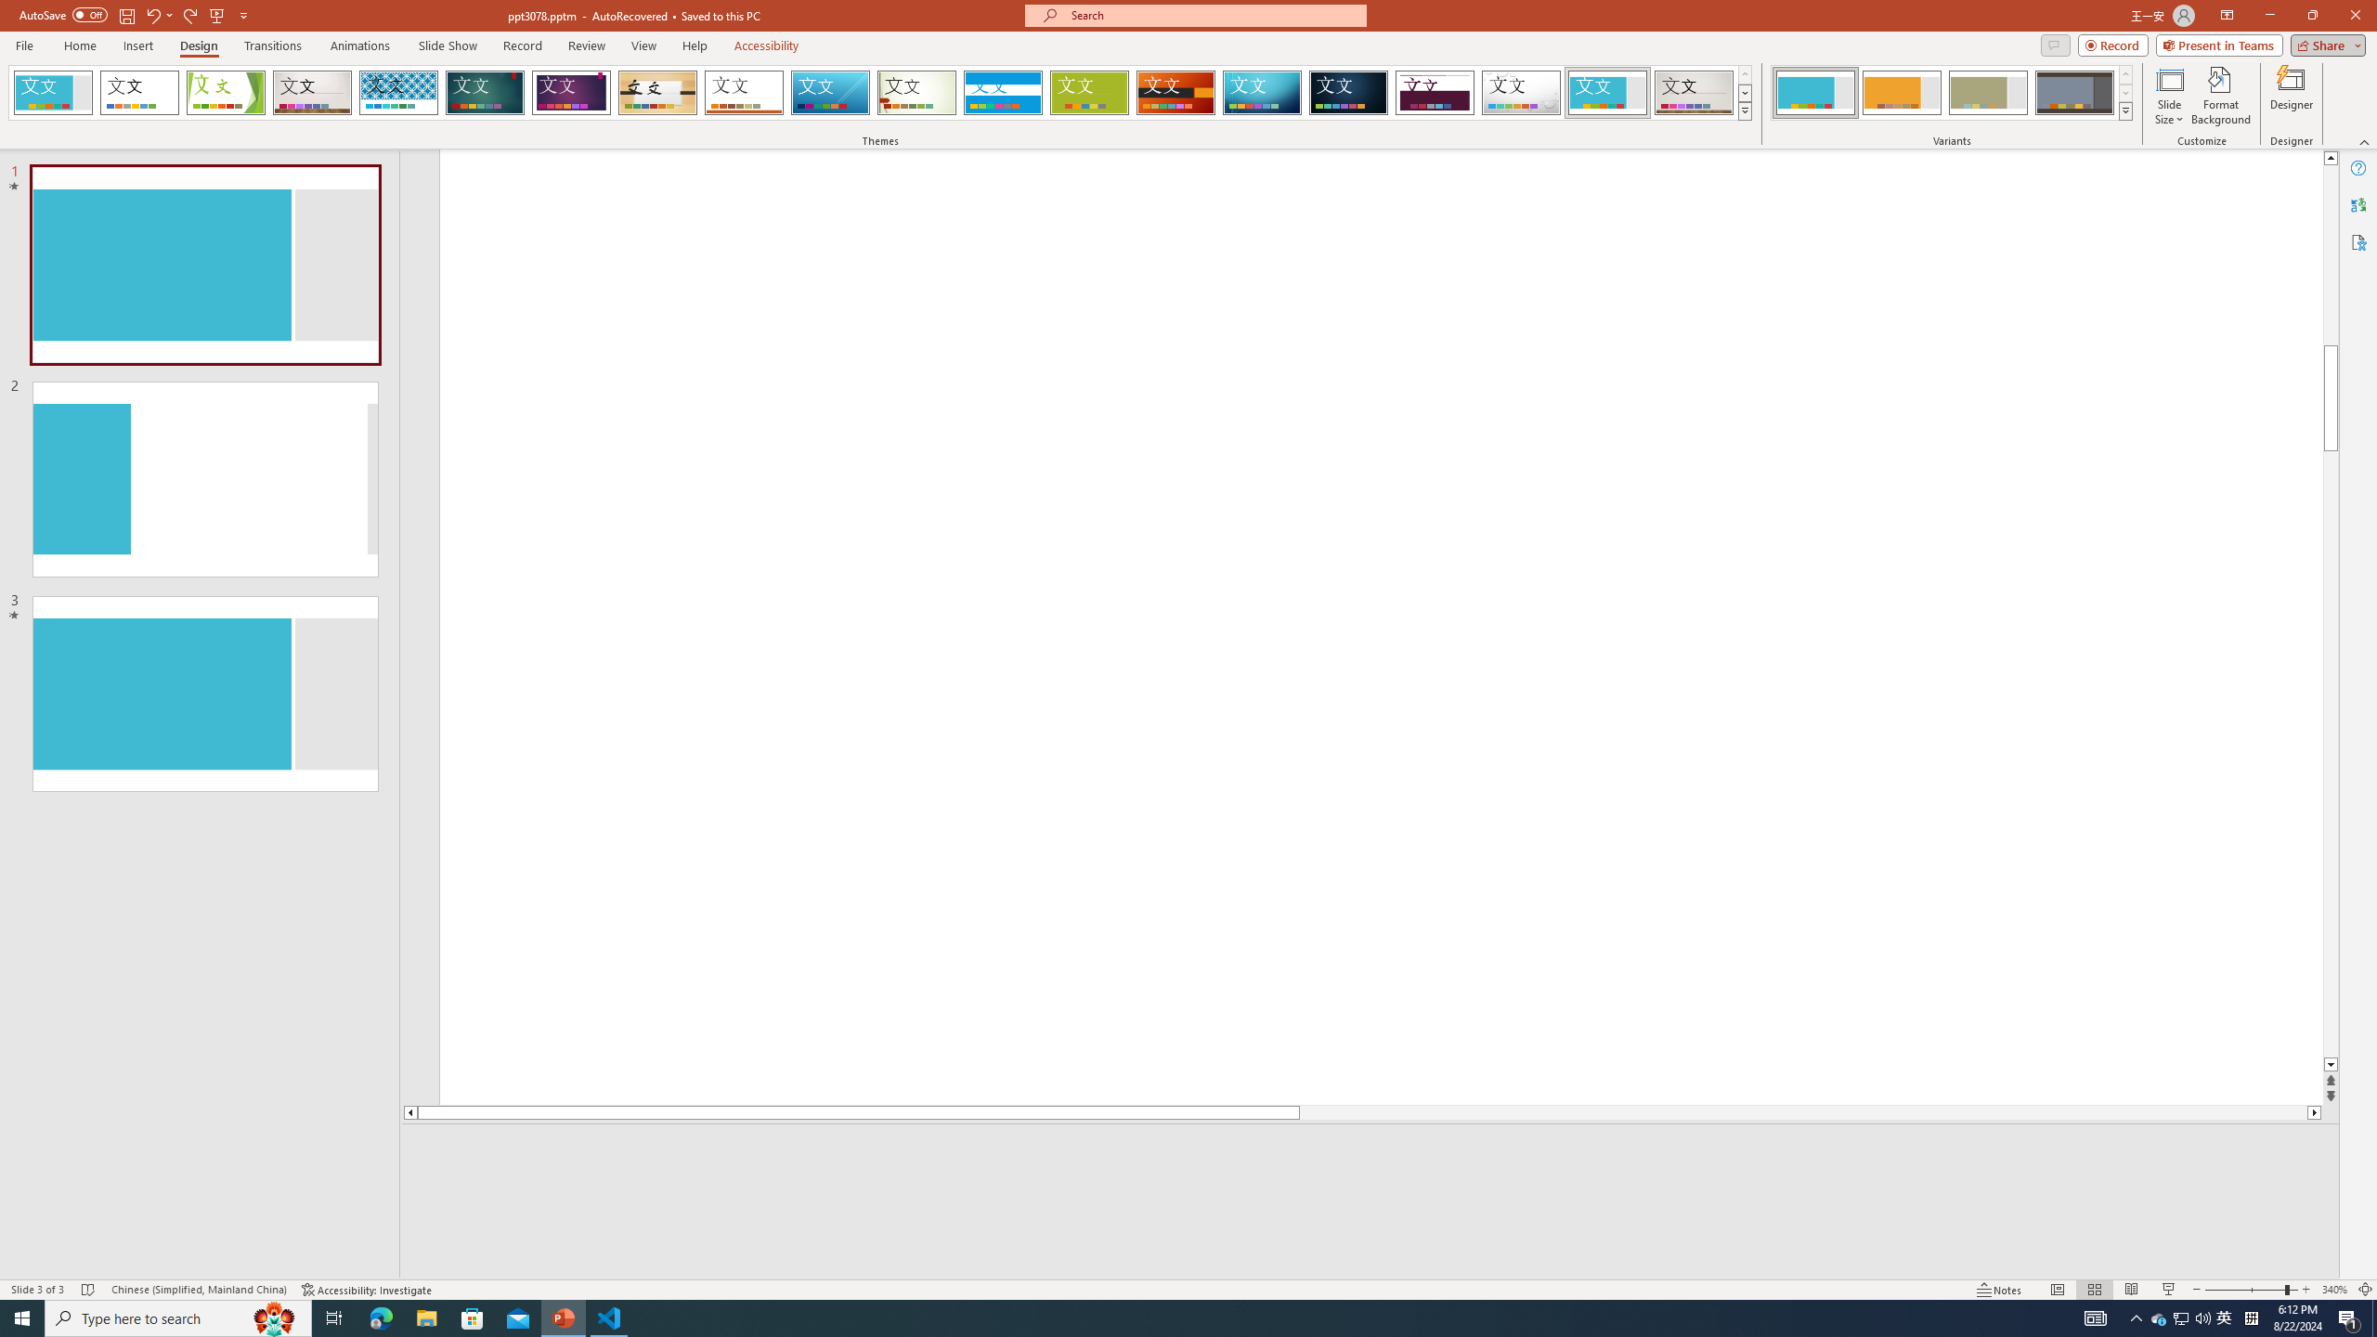 Image resolution: width=2377 pixels, height=1337 pixels. I want to click on Ion, so click(485, 93).